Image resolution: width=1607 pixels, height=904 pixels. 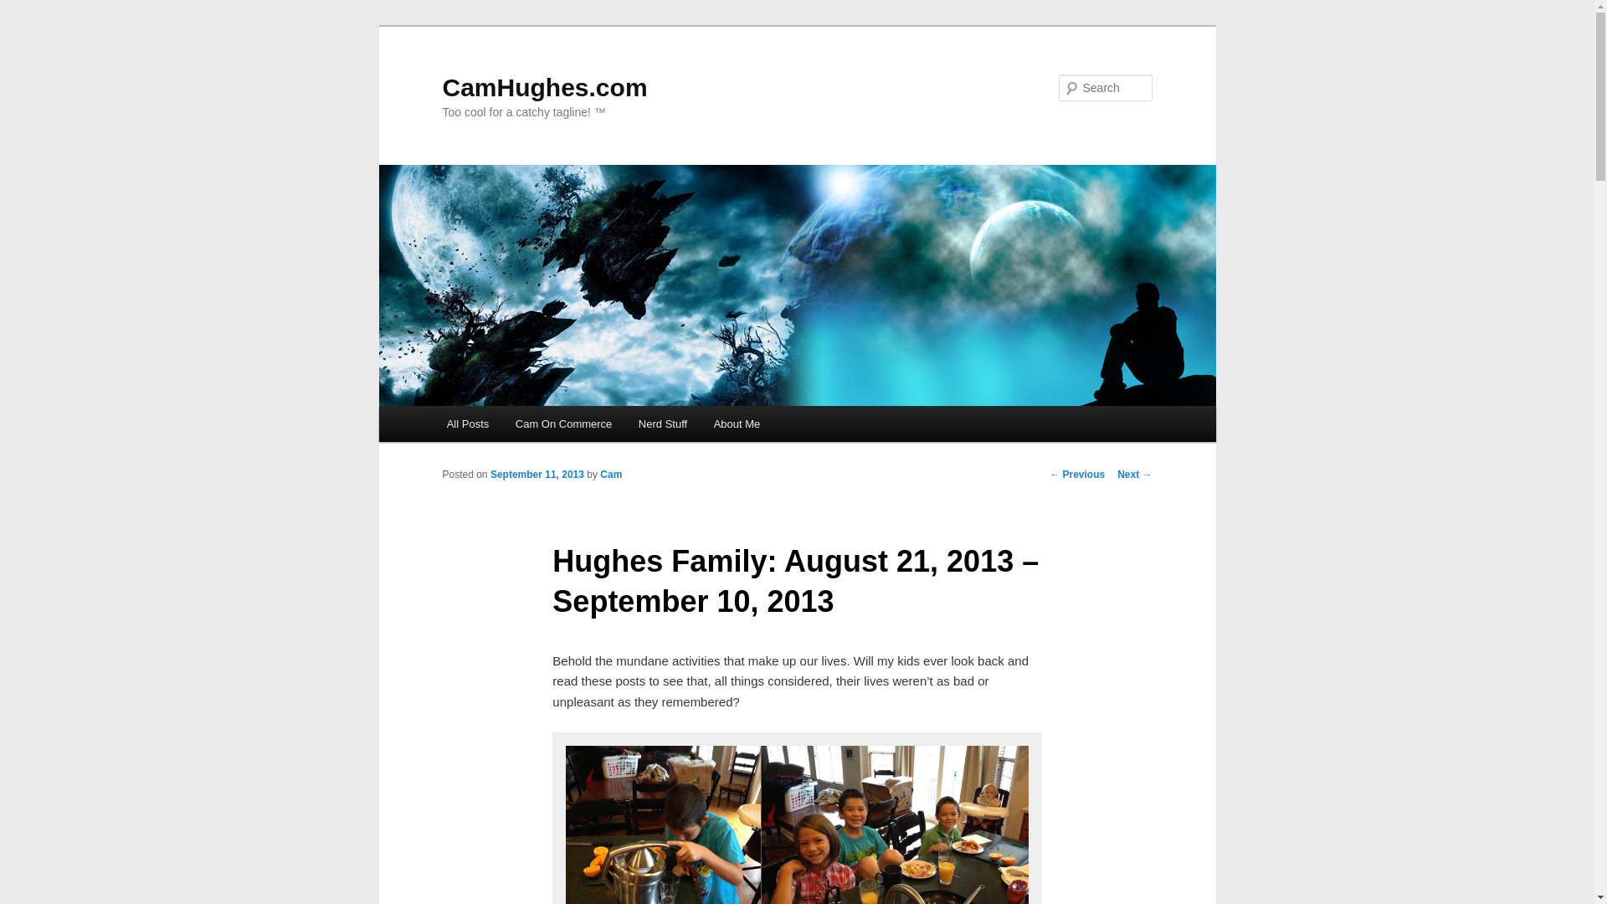 What do you see at coordinates (537, 474) in the screenshot?
I see `September 11, 2013` at bounding box center [537, 474].